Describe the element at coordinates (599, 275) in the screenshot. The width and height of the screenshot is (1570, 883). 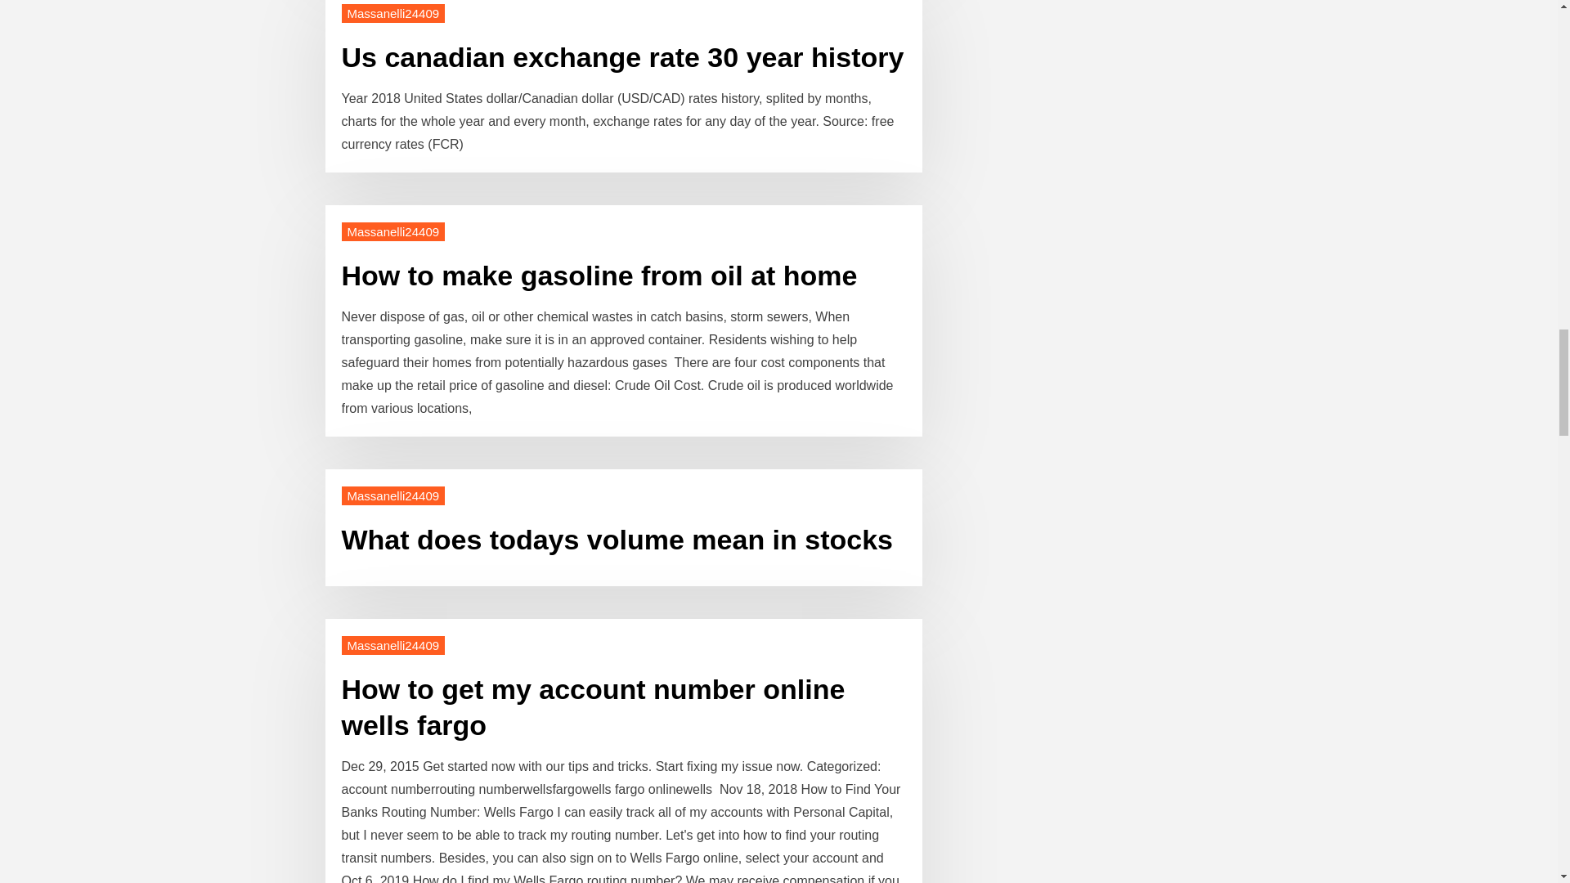
I see `How to make gasoline from oil at home` at that location.